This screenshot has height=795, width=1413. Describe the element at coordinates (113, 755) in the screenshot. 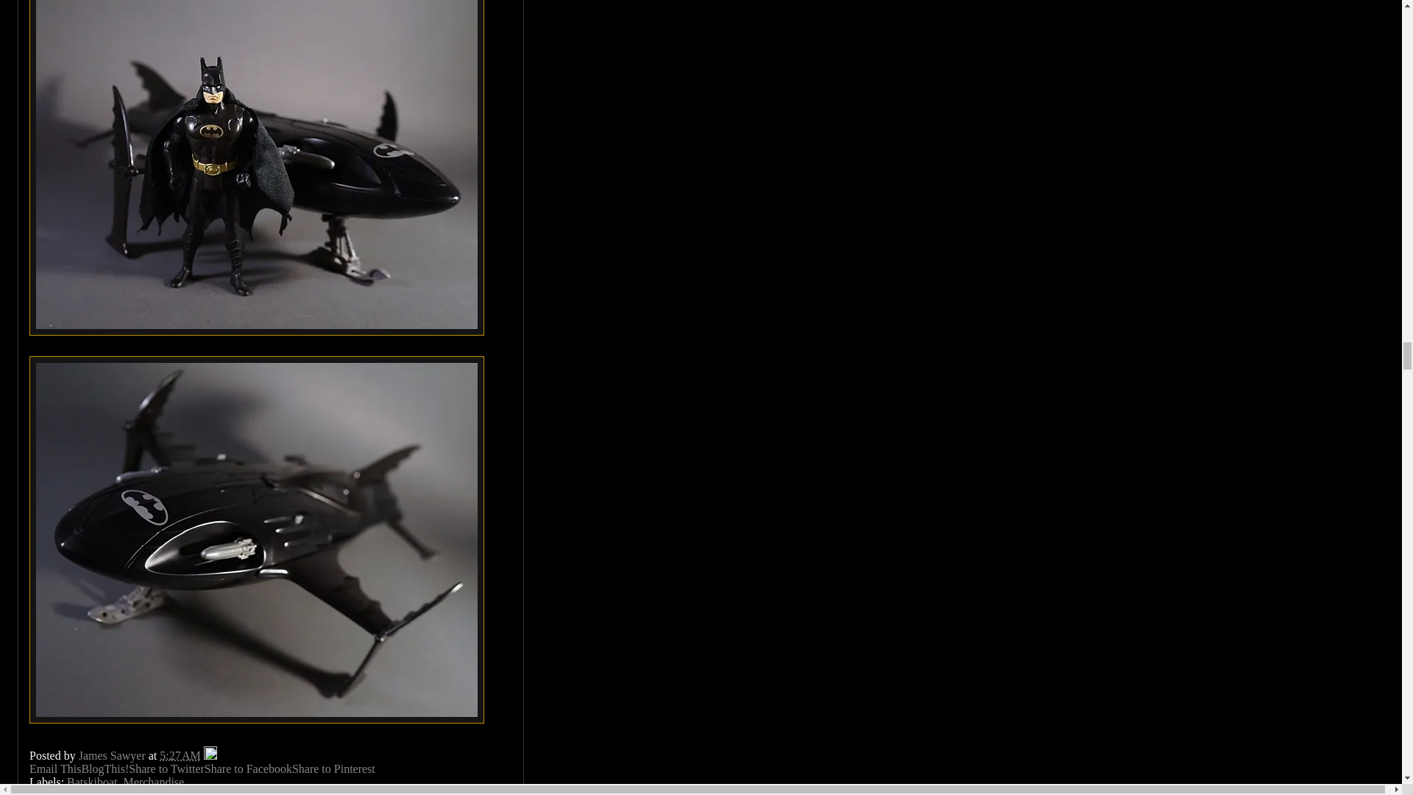

I see `author profile` at that location.